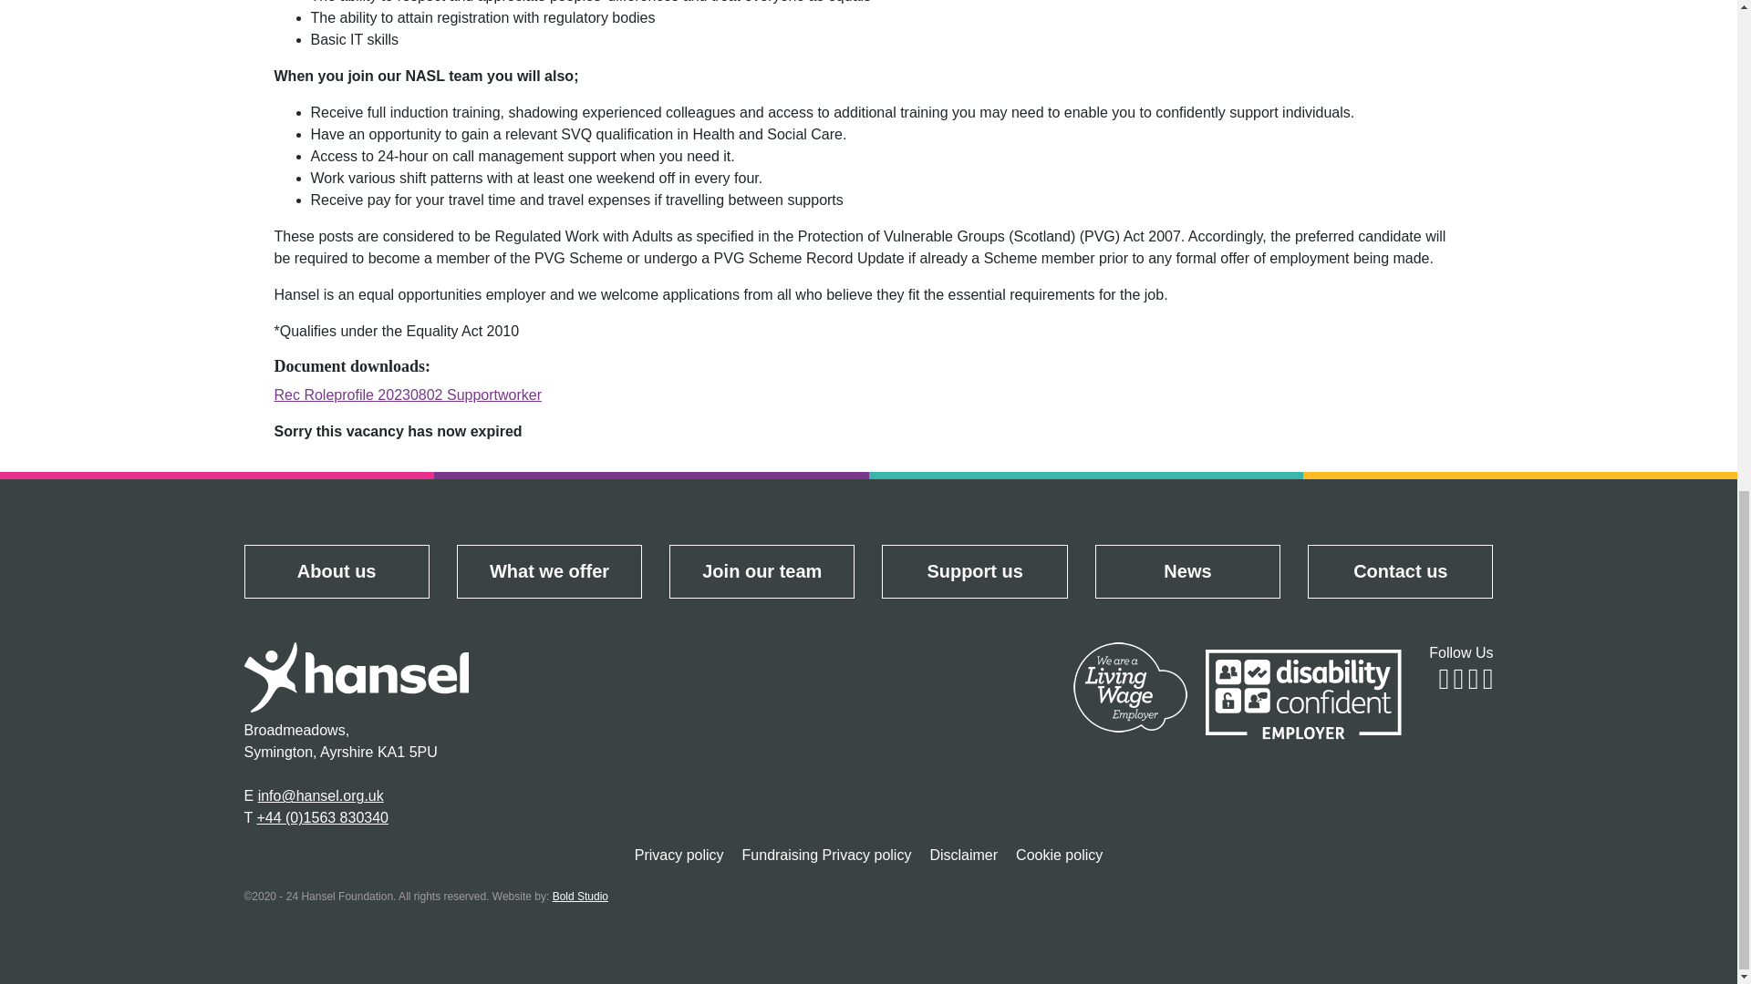 Image resolution: width=1751 pixels, height=984 pixels. I want to click on News, so click(1187, 571).